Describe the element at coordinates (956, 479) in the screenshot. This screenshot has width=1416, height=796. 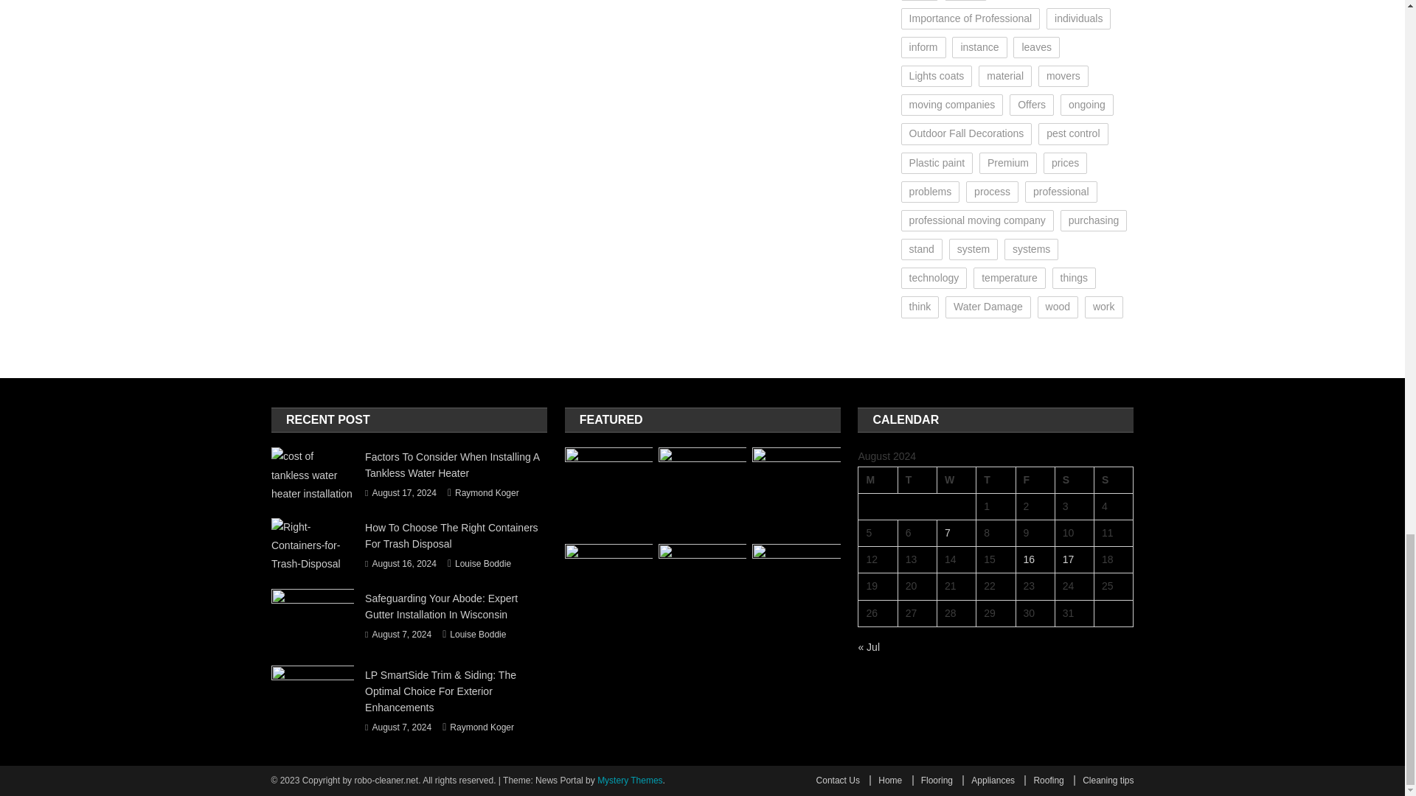
I see `Wednesday` at that location.